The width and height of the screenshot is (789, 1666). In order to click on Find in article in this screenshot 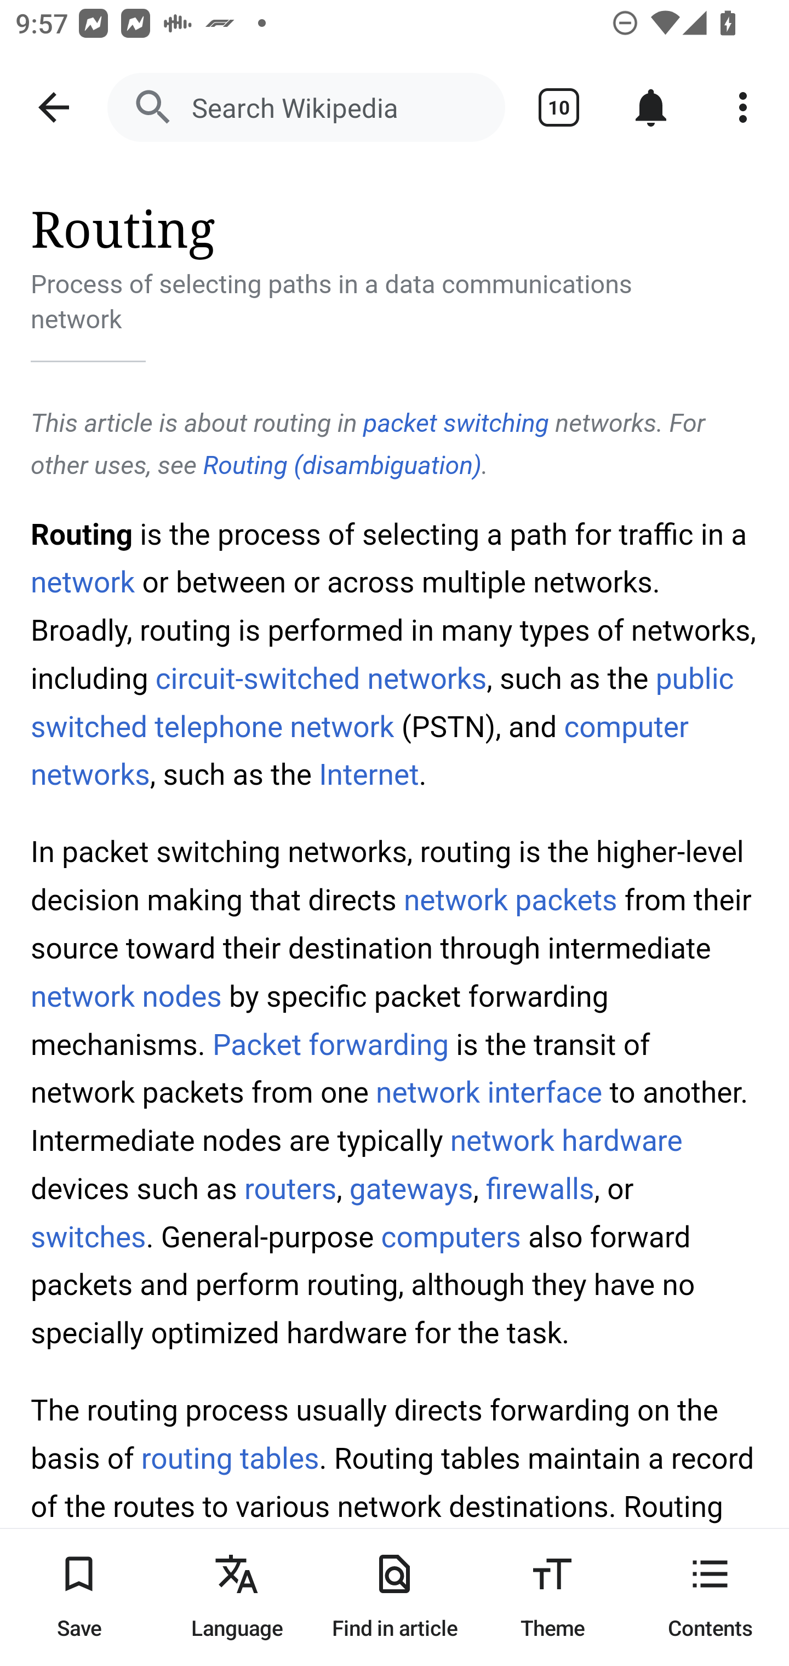, I will do `click(395, 1597)`.